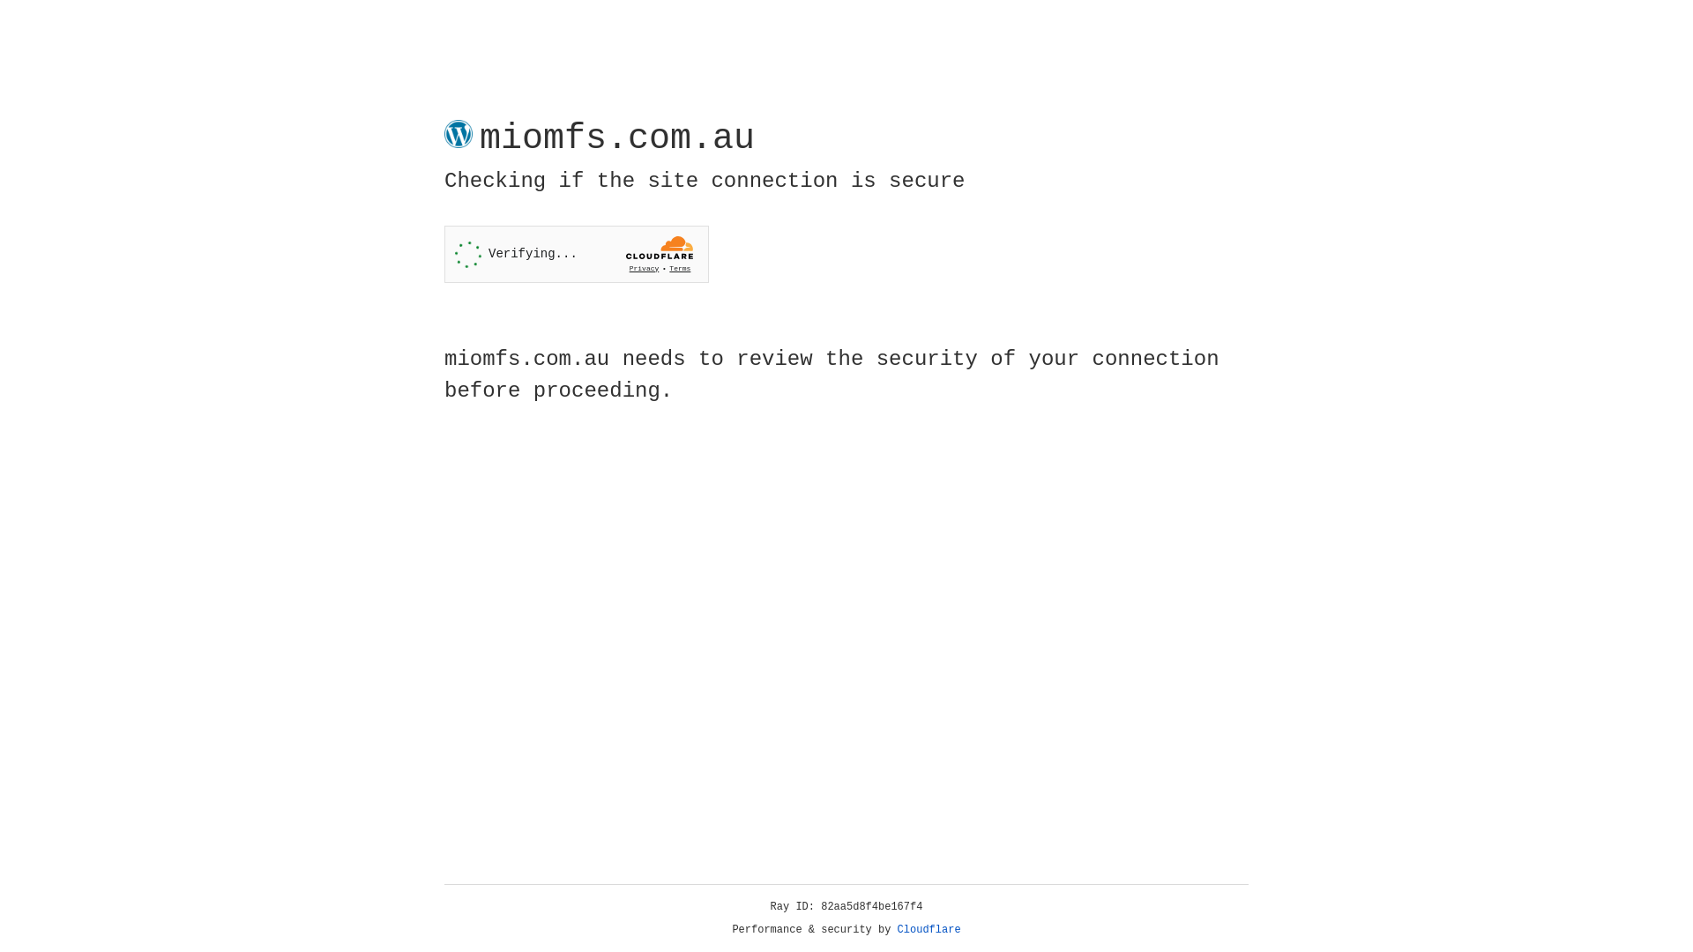 This screenshot has height=952, width=1693. I want to click on Cloudflare, so click(929, 930).